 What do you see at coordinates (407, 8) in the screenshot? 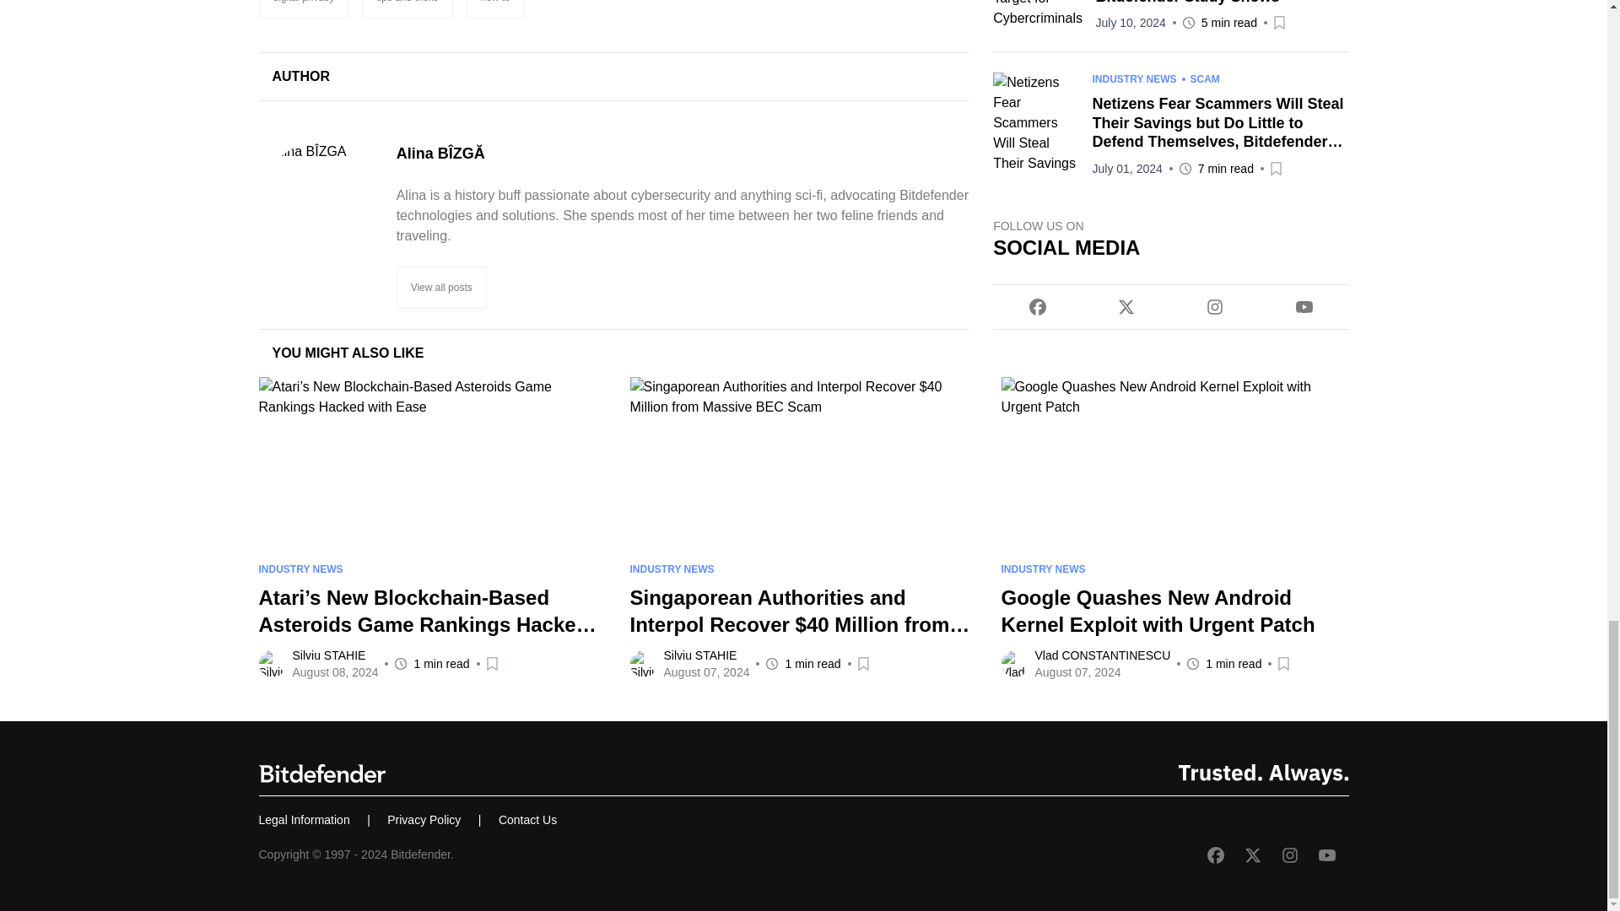
I see `Tips and Tricks` at bounding box center [407, 8].